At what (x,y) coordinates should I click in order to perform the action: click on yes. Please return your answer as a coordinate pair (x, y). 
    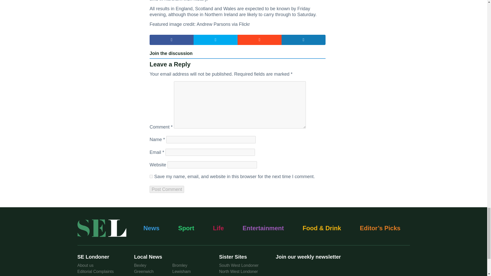
    Looking at the image, I should click on (151, 176).